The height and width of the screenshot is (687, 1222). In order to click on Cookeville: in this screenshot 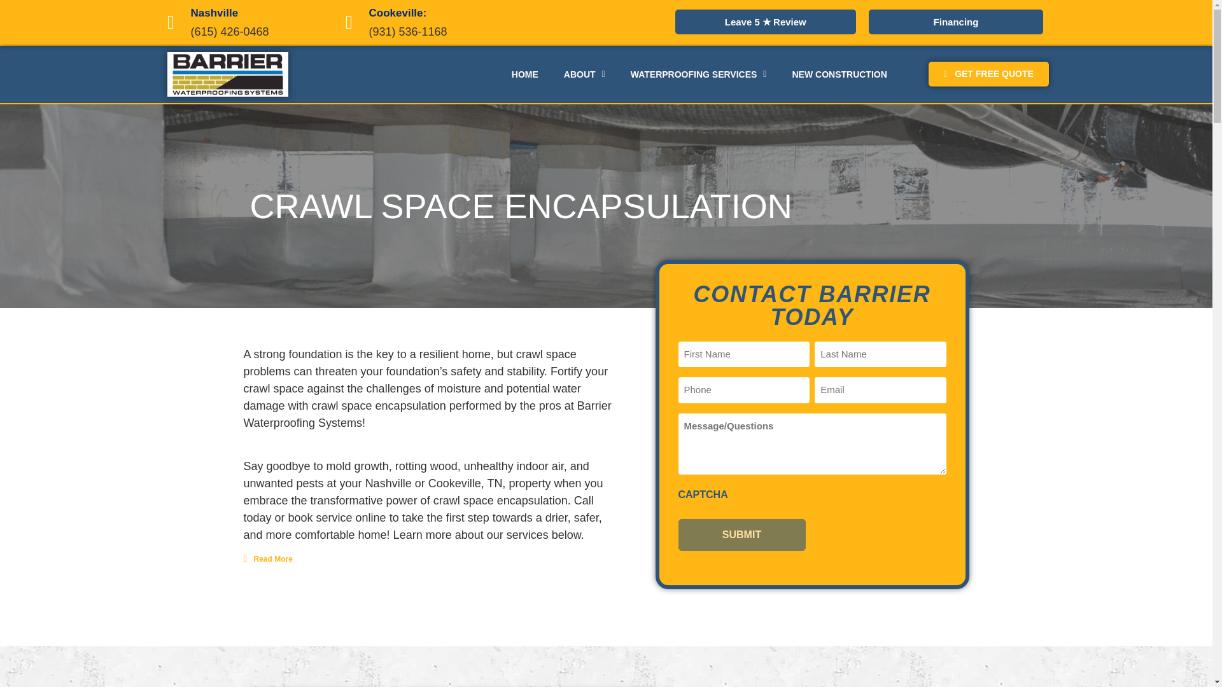, I will do `click(397, 13)`.